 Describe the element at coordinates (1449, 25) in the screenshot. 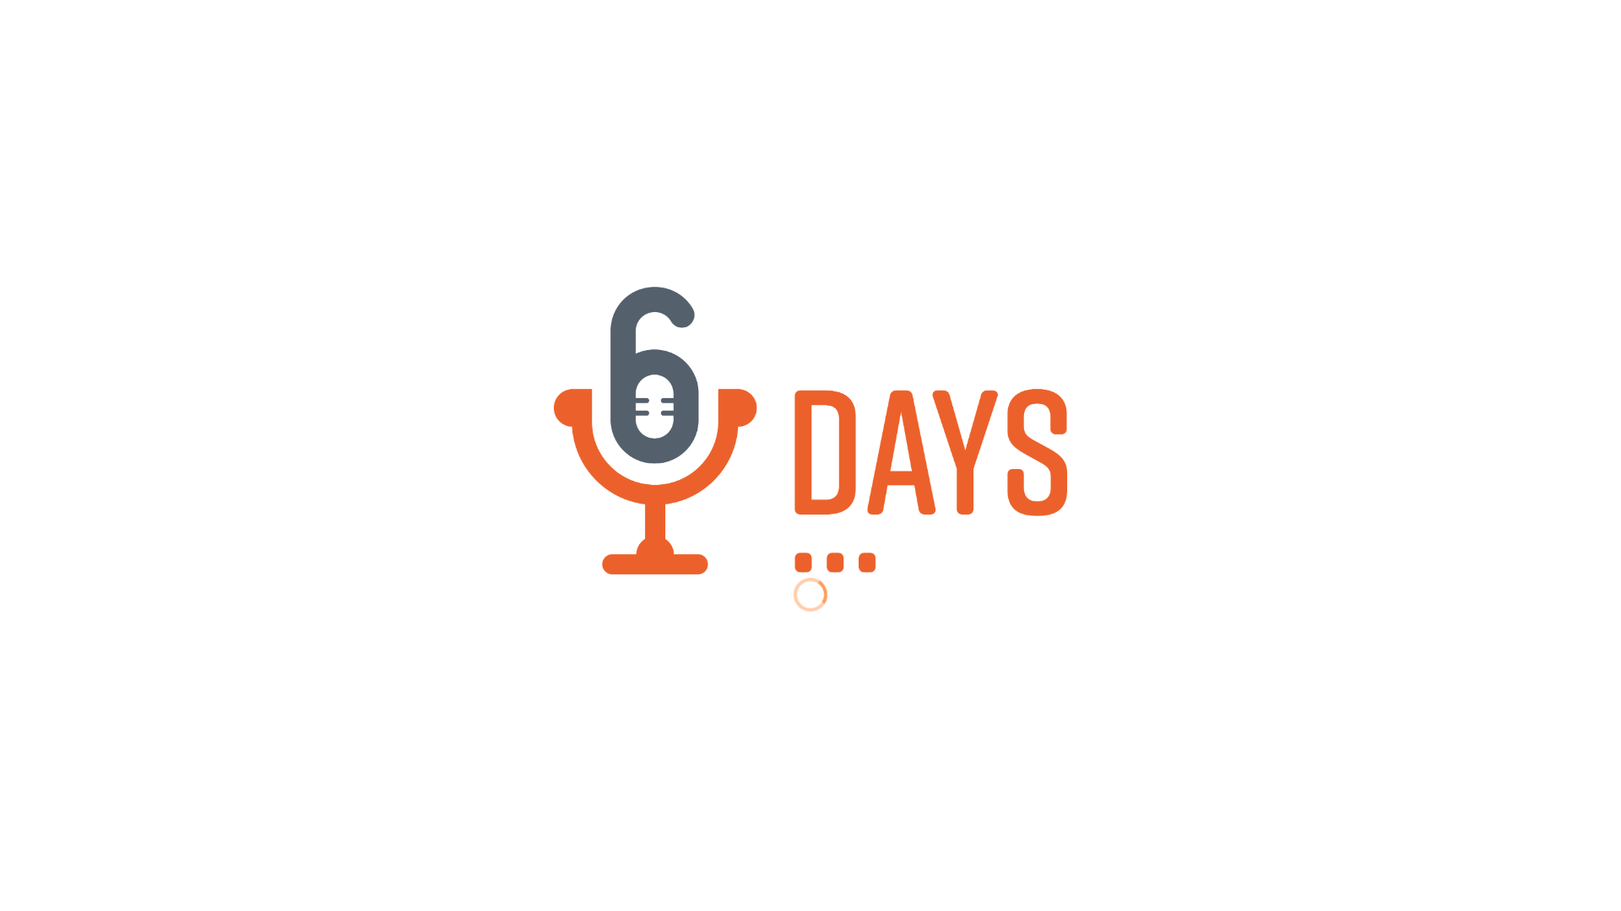

I see `Accueil` at that location.